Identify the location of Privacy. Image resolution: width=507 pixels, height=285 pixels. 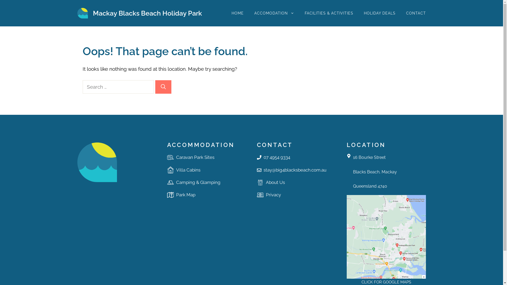
(273, 195).